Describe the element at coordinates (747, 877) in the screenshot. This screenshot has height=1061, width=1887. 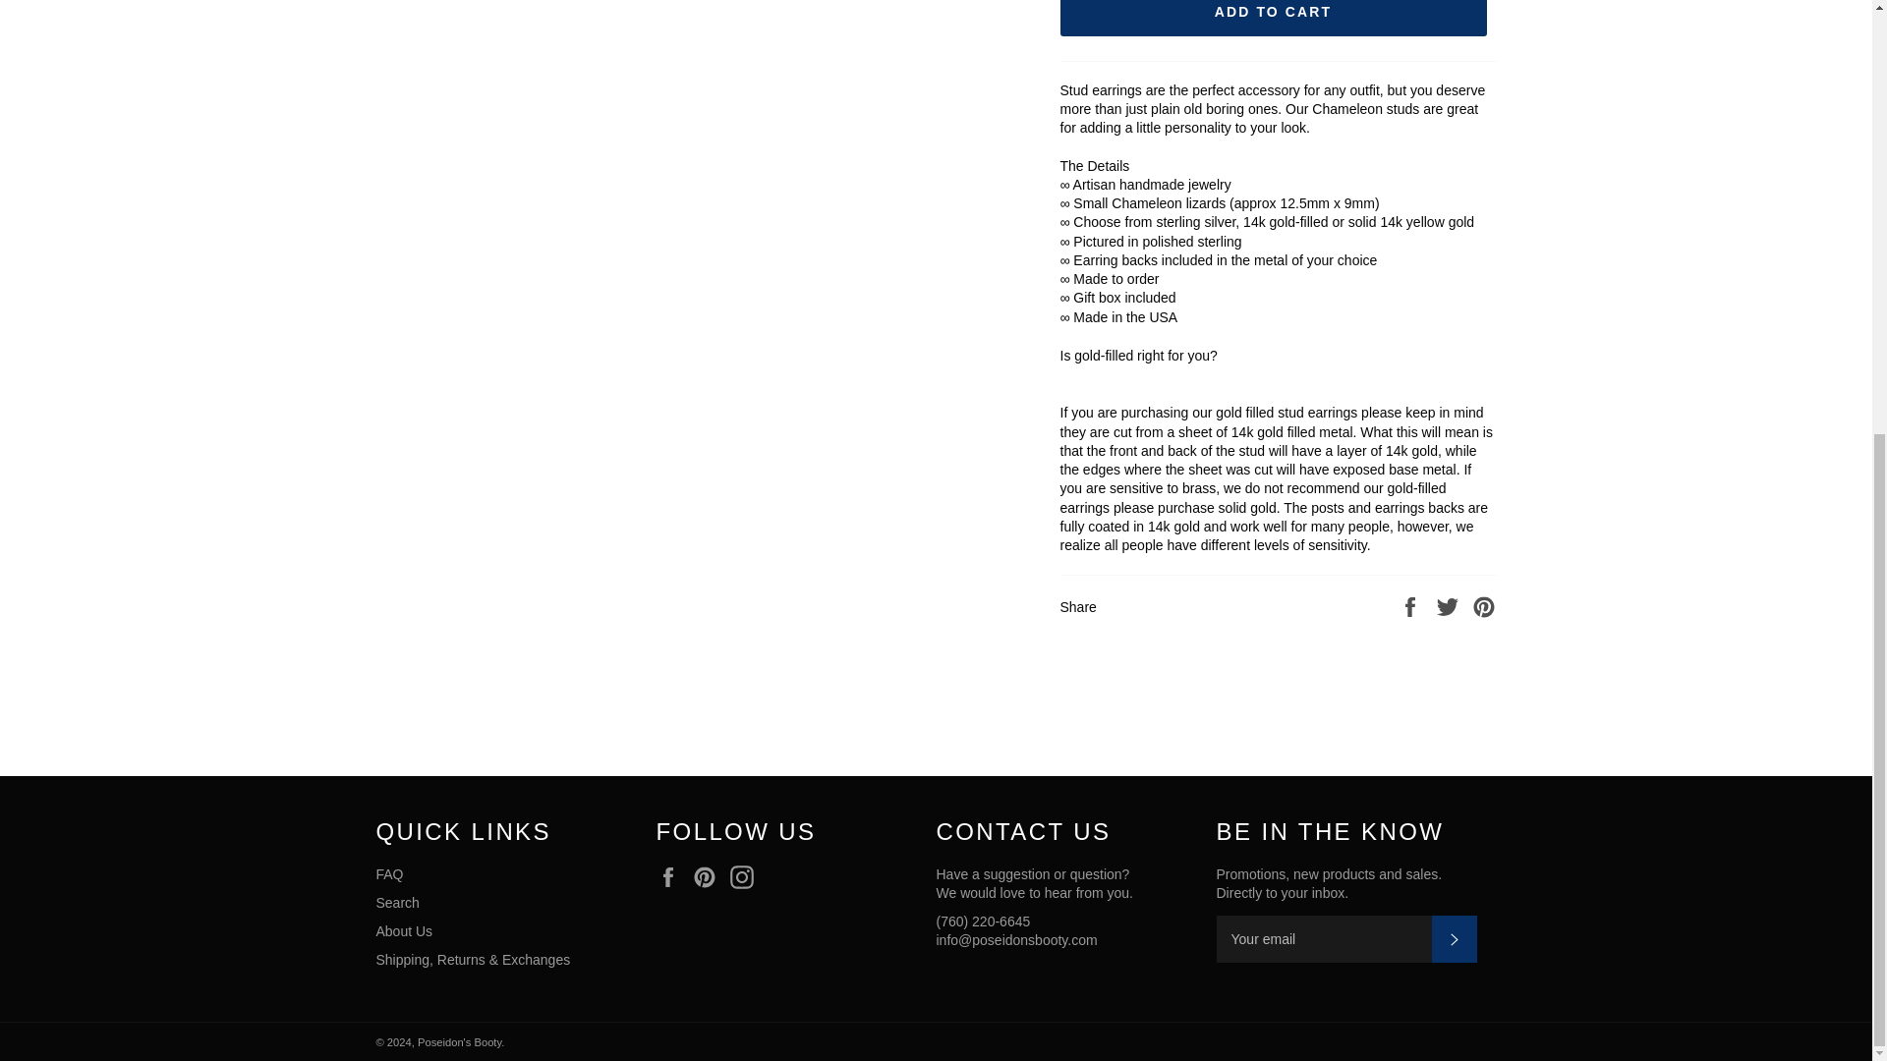
I see `Poseidon's Booty on Instagram` at that location.